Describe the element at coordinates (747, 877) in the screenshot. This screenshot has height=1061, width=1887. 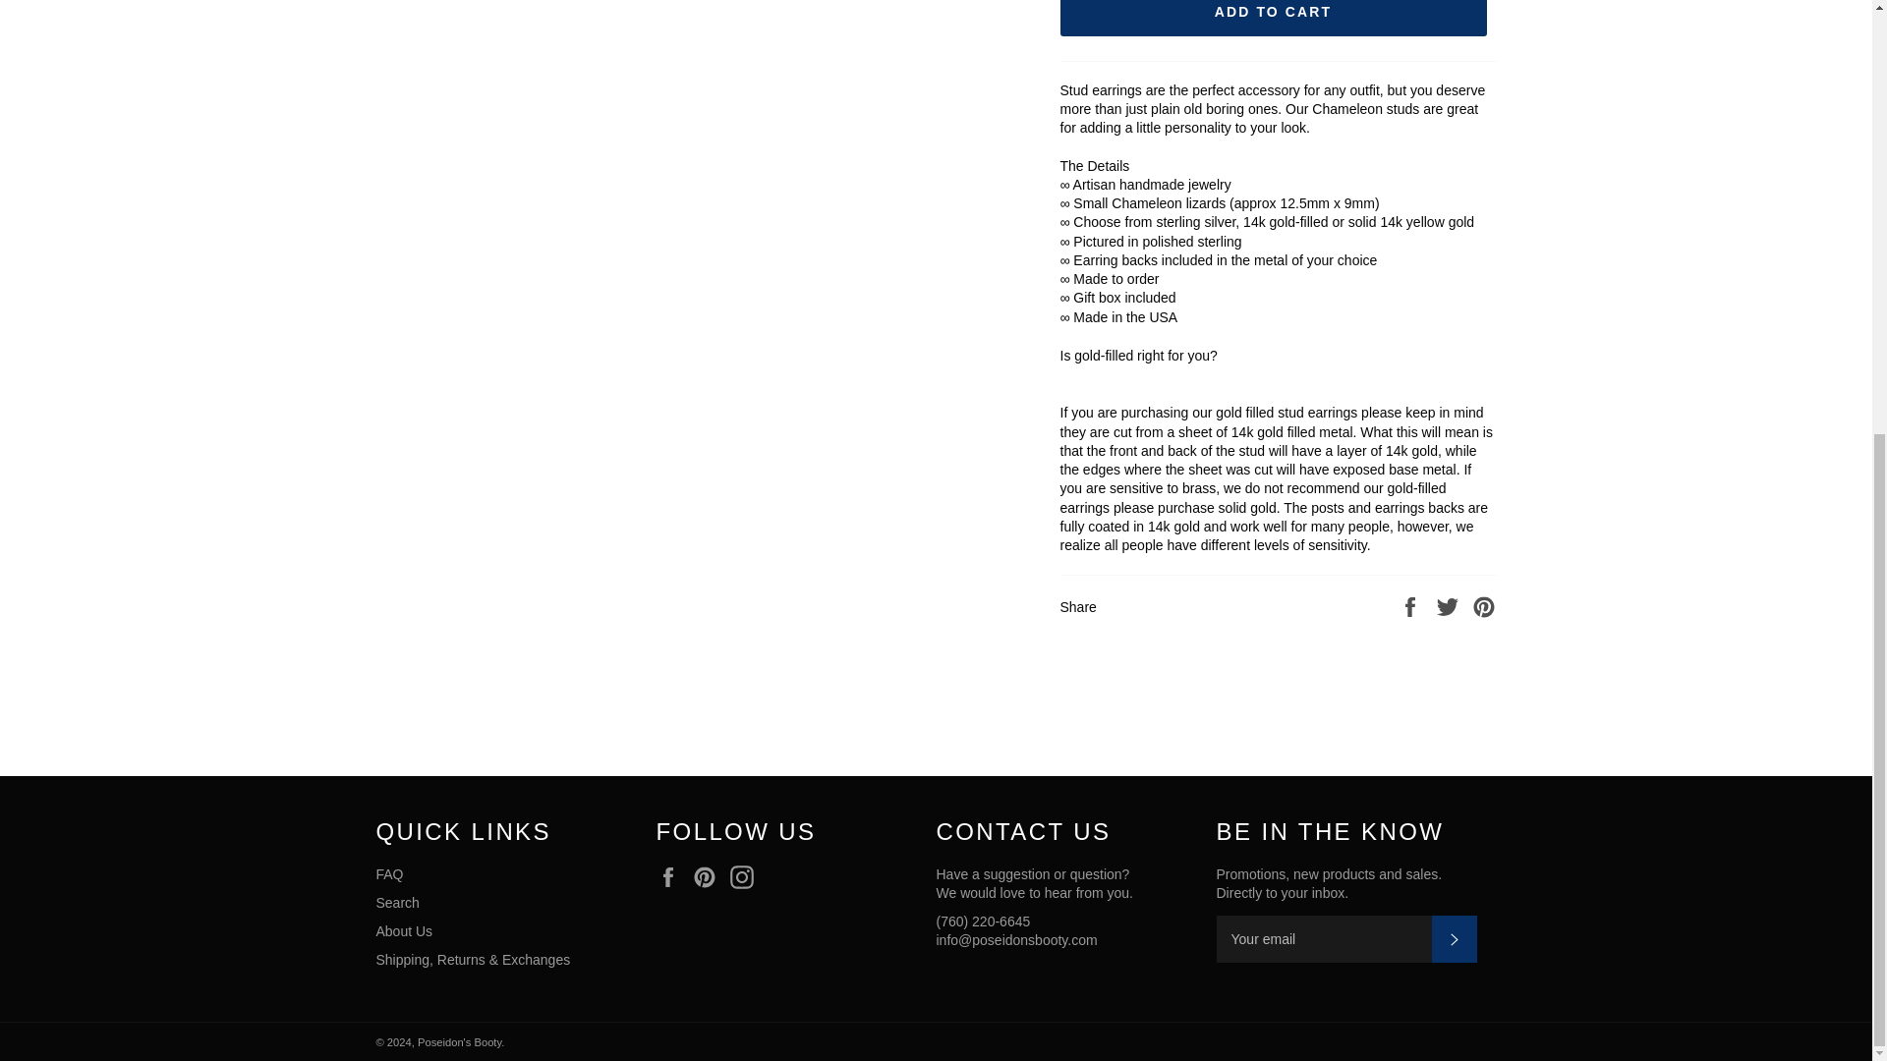
I see `Poseidon's Booty on Instagram` at that location.